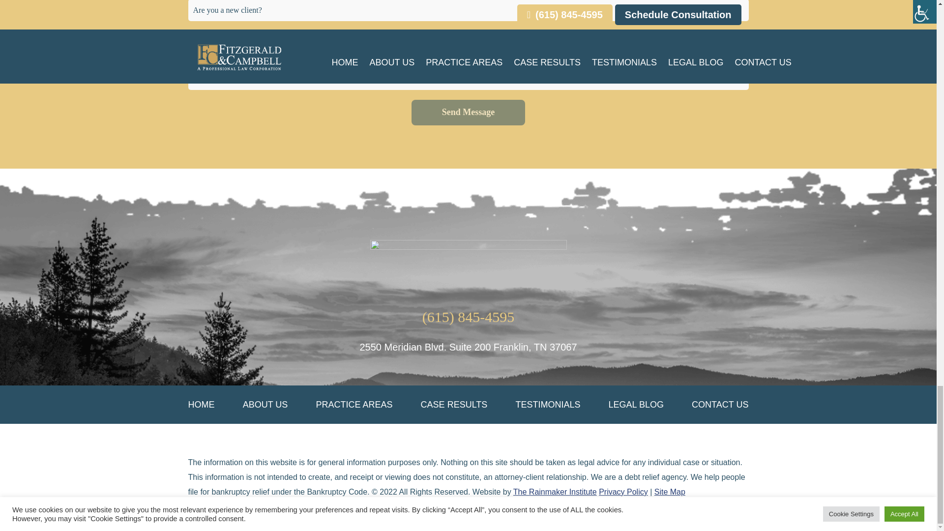  What do you see at coordinates (265, 404) in the screenshot?
I see `ABOUT US` at bounding box center [265, 404].